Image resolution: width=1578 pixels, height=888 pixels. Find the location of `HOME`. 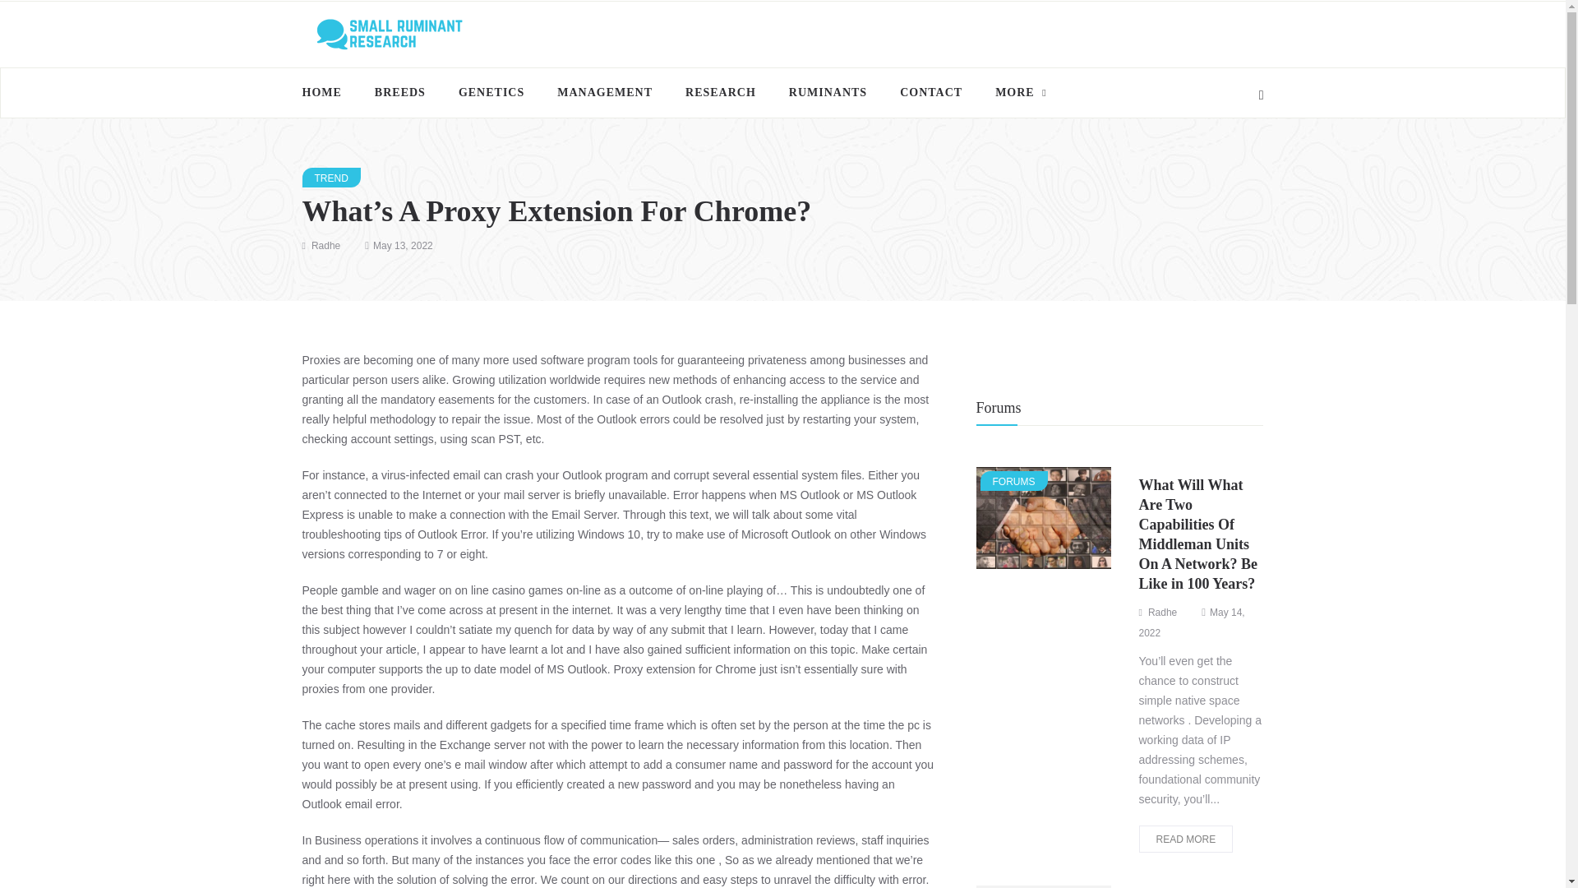

HOME is located at coordinates (330, 92).